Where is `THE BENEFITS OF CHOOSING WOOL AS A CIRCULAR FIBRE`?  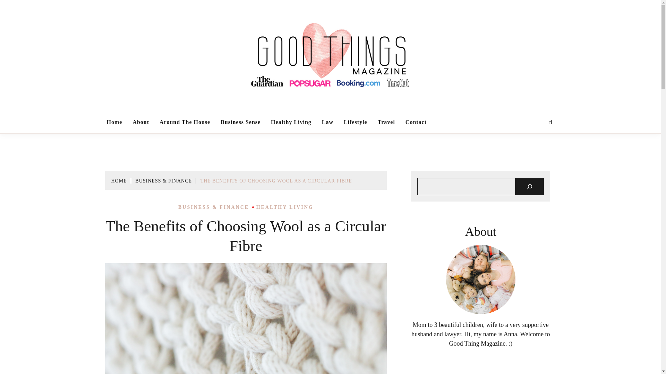
THE BENEFITS OF CHOOSING WOOL AS A CIRCULAR FIBRE is located at coordinates (276, 181).